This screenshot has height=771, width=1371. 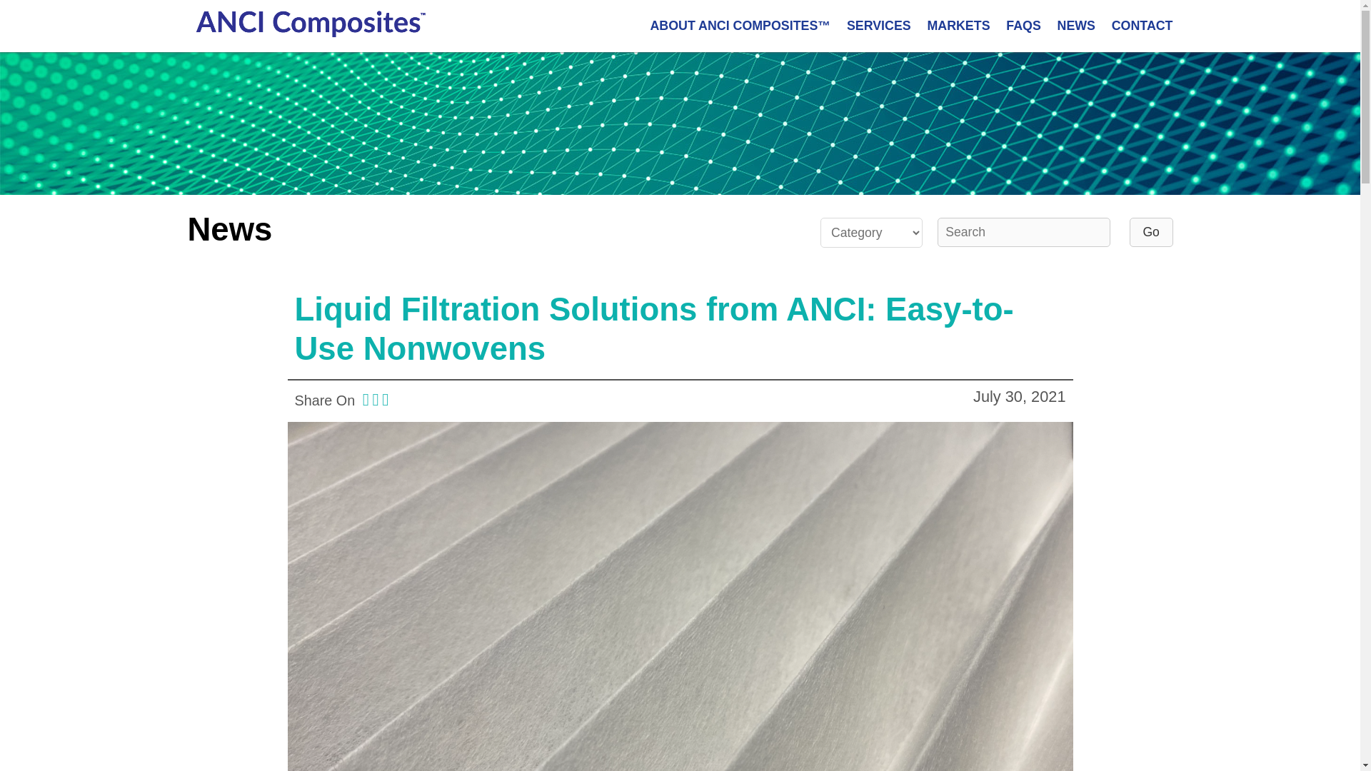 I want to click on SERVICES, so click(x=879, y=26).